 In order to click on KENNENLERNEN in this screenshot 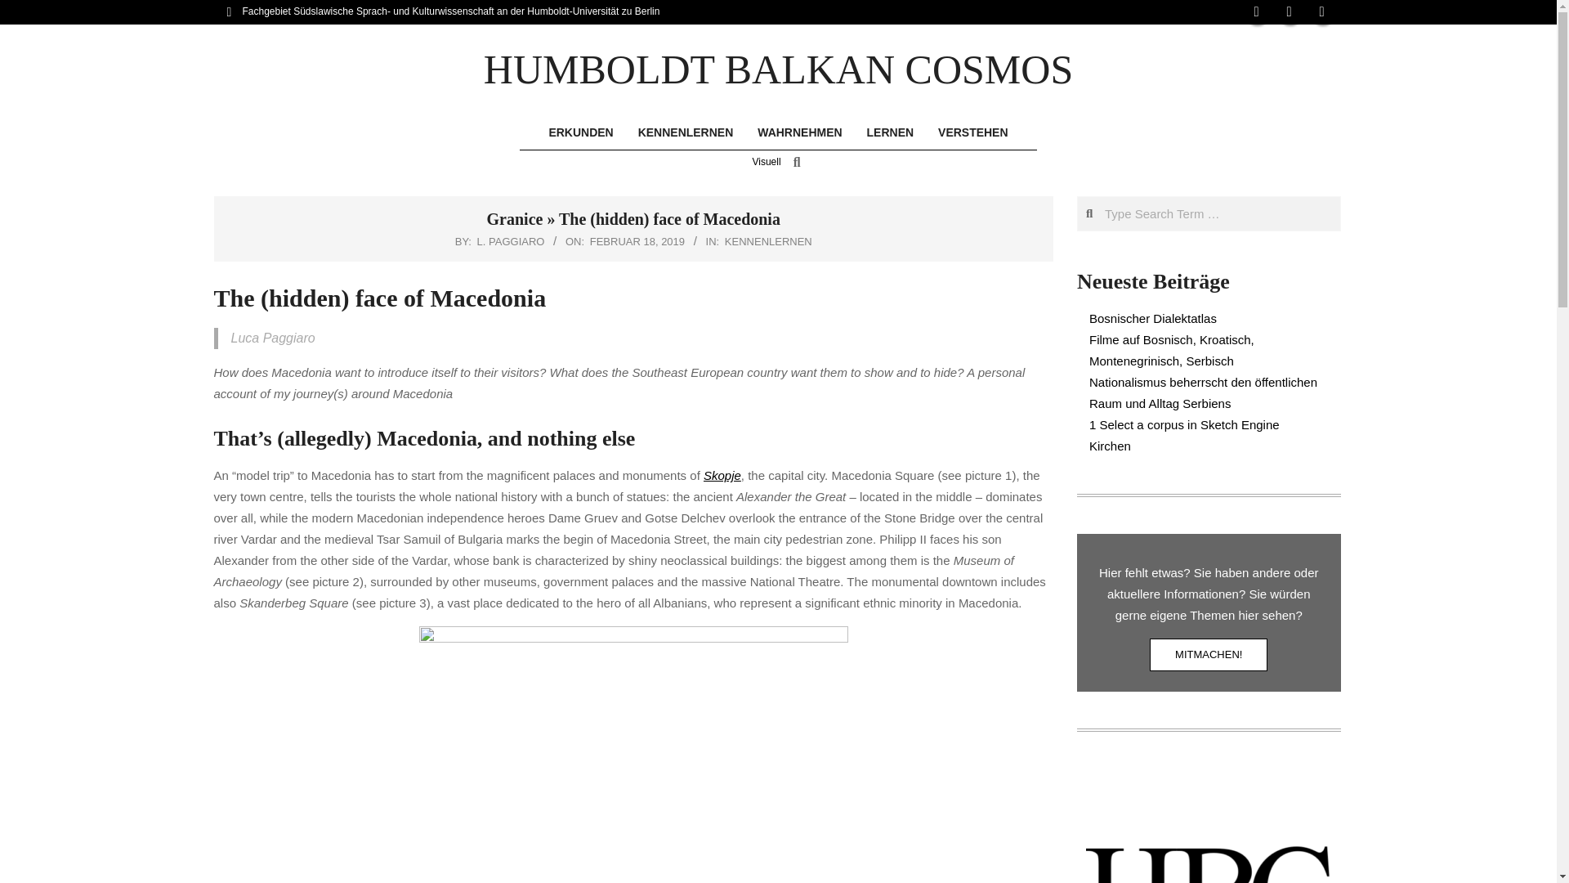, I will do `click(768, 242)`.